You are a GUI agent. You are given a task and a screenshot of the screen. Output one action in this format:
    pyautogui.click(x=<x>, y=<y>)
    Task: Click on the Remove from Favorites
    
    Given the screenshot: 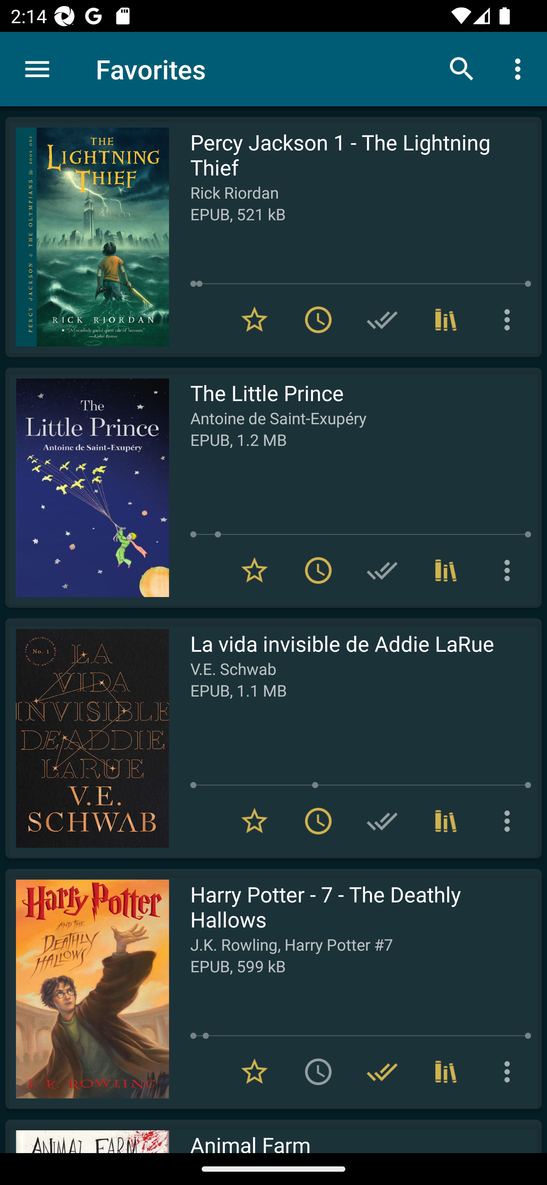 What is the action you would take?
    pyautogui.click(x=255, y=821)
    